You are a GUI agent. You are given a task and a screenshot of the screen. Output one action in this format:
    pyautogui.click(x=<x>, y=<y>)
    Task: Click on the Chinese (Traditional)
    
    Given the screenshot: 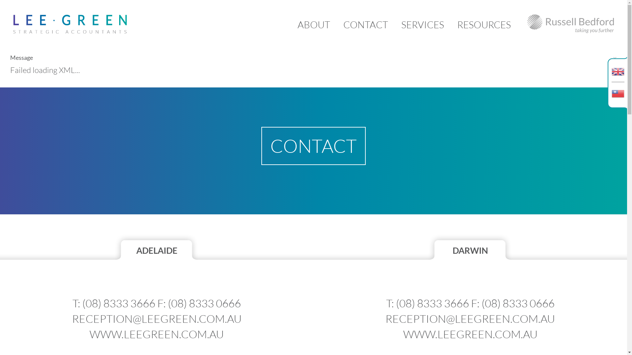 What is the action you would take?
    pyautogui.click(x=618, y=97)
    